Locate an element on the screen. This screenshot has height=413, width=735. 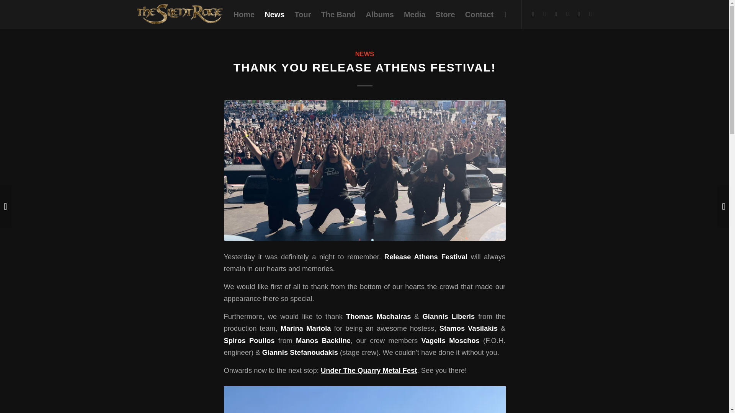
Contact is located at coordinates (479, 15).